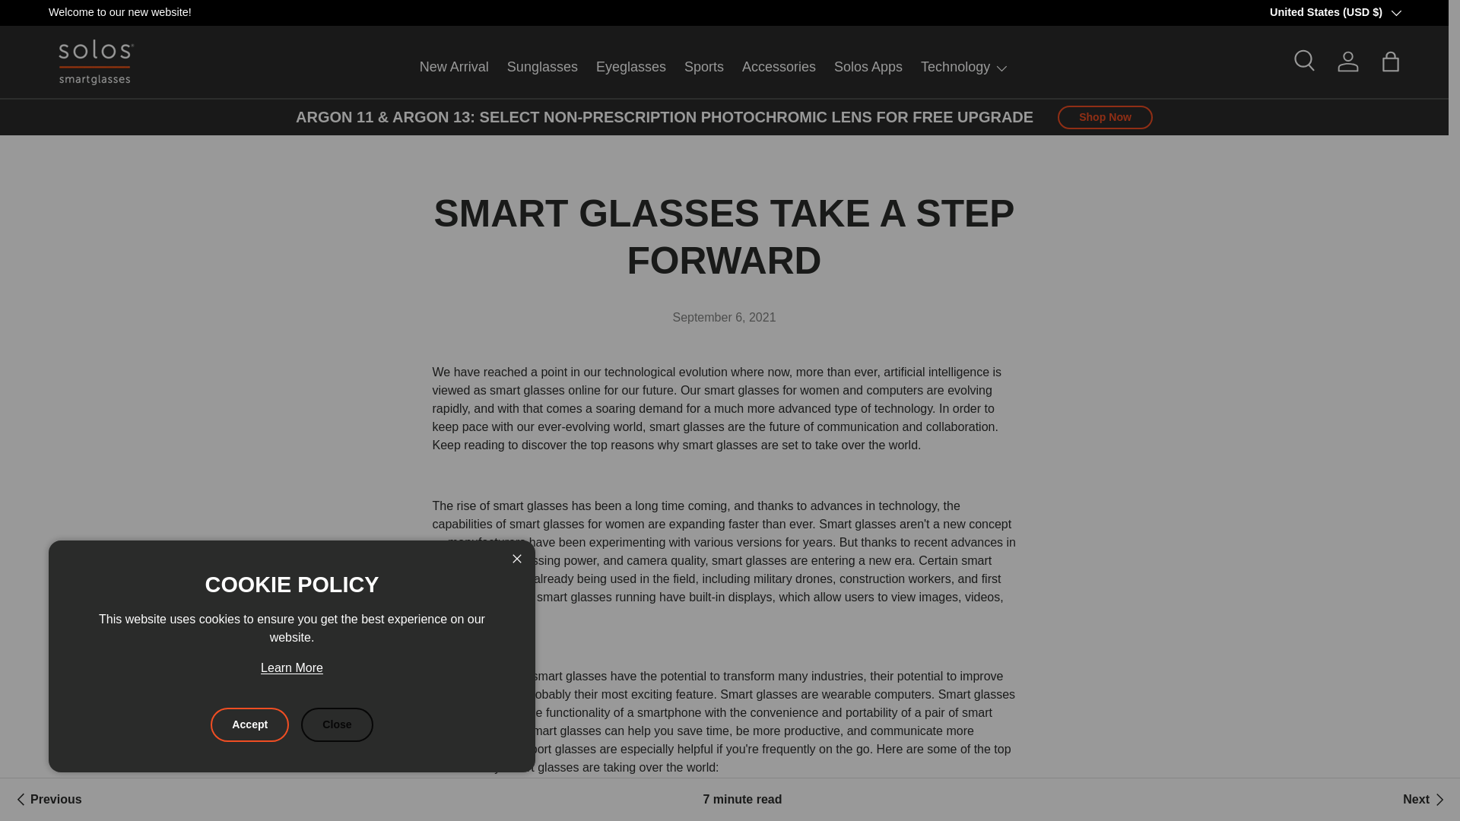  I want to click on Learn more, so click(1401, 11).